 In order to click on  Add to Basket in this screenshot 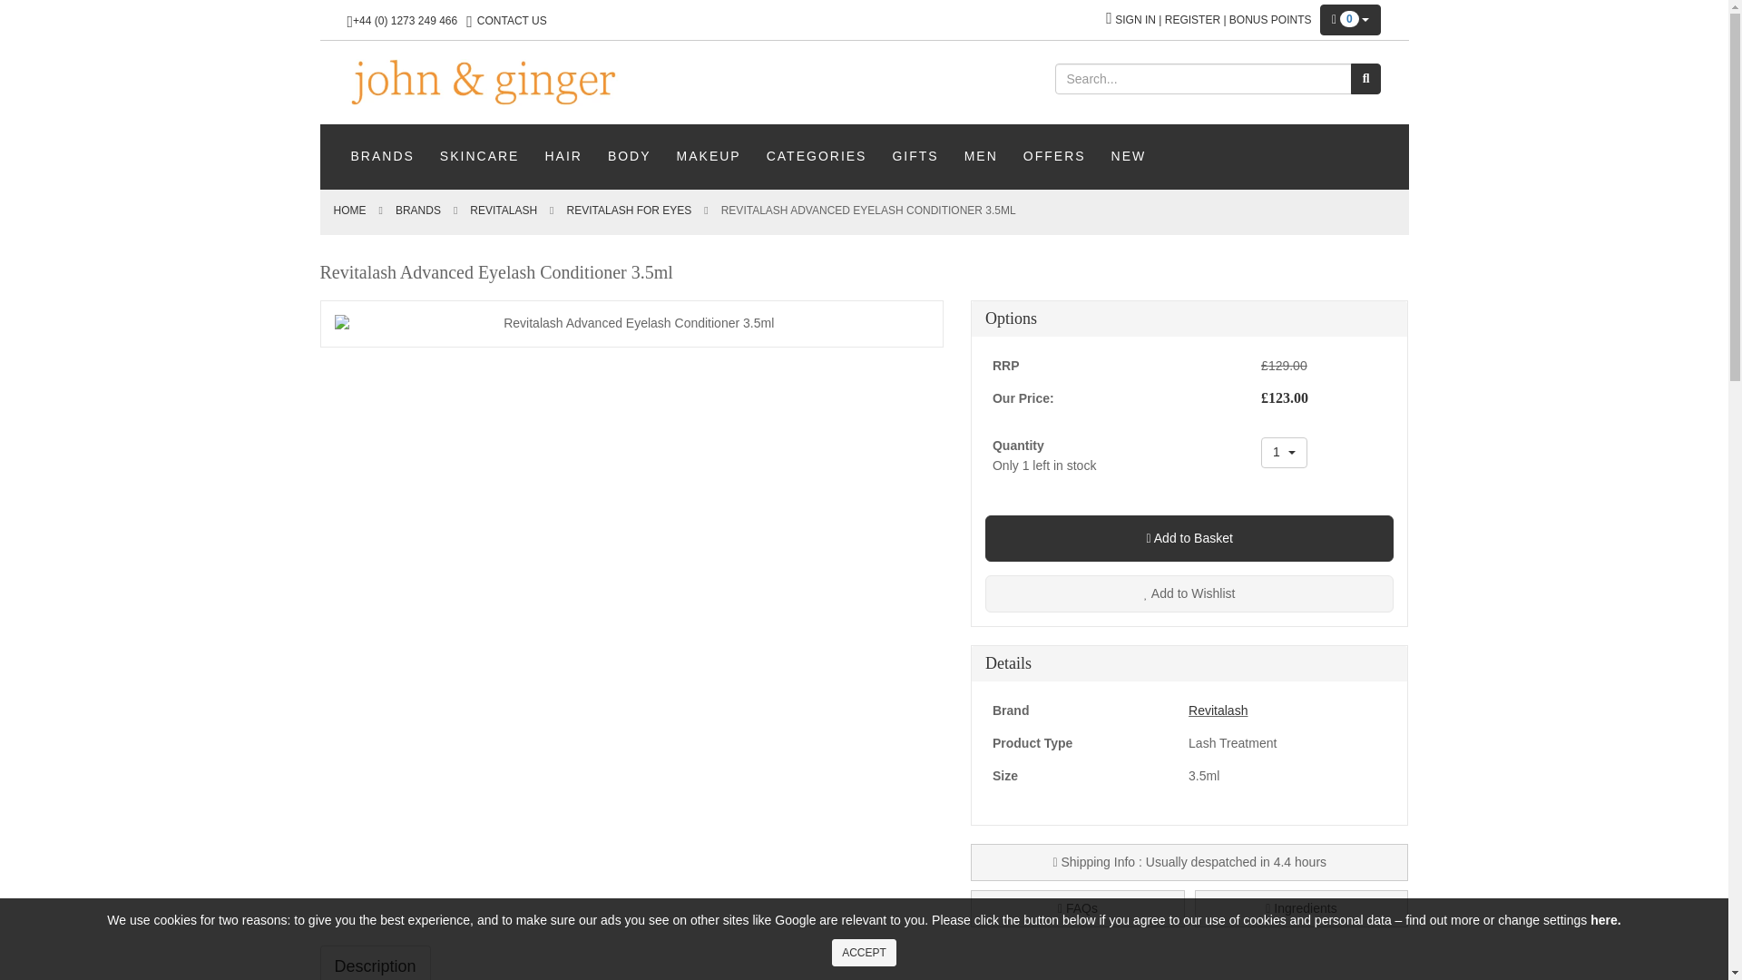, I will do `click(1190, 538)`.